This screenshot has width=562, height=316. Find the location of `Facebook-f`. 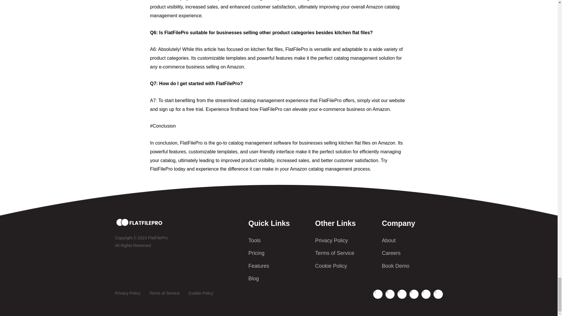

Facebook-f is located at coordinates (378, 294).